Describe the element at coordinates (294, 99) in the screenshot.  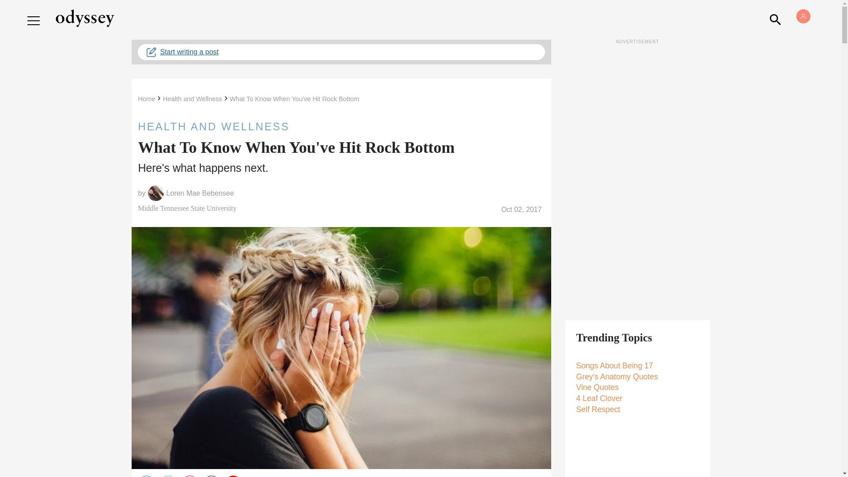
I see `What To Know When You've Hit Rock Bottom` at that location.